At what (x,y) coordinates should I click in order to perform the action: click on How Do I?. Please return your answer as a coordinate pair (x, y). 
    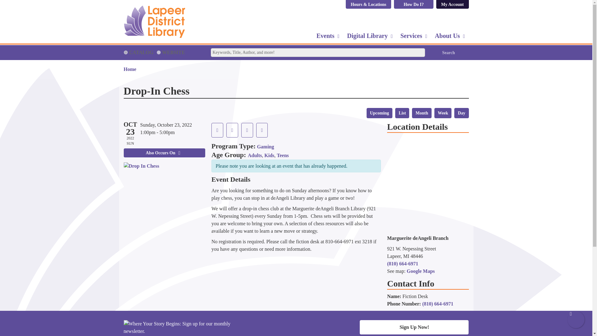
    Looking at the image, I should click on (414, 4).